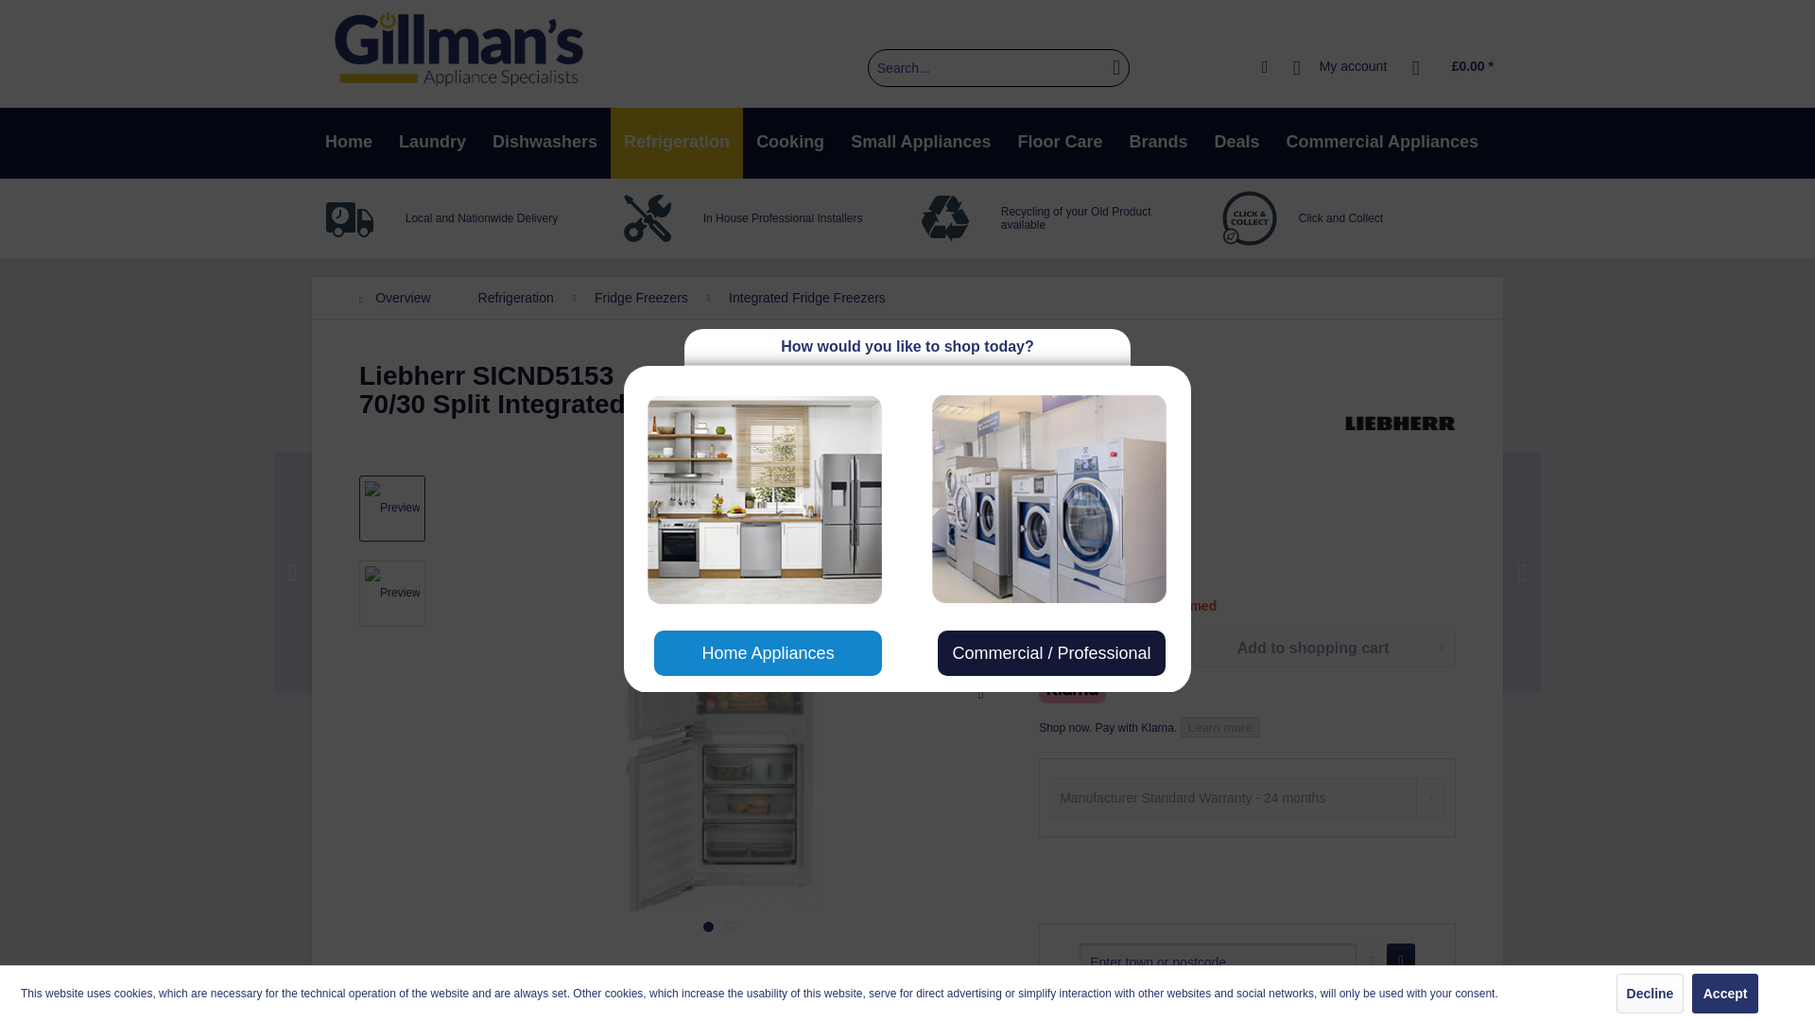 The height and width of the screenshot is (1021, 1815). What do you see at coordinates (1382, 144) in the screenshot?
I see `Commercial Appliances` at bounding box center [1382, 144].